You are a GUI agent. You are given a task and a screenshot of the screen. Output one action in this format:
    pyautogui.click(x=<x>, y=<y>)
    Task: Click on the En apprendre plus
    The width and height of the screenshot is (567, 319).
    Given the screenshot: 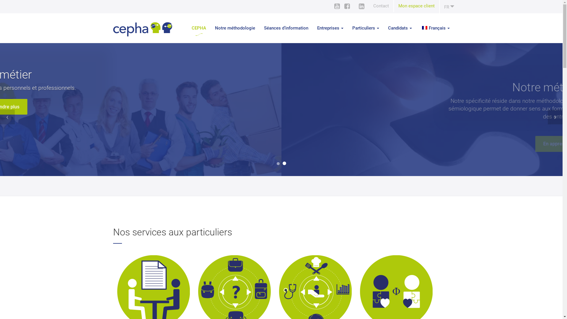 What is the action you would take?
    pyautogui.click(x=281, y=107)
    